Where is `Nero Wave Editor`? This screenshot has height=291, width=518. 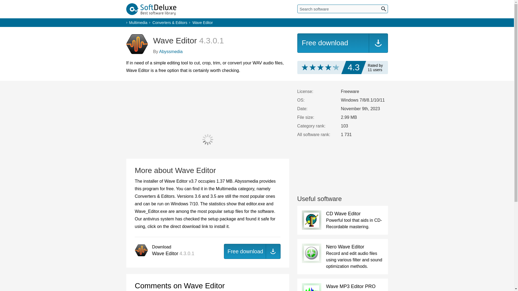 Nero Wave Editor is located at coordinates (345, 247).